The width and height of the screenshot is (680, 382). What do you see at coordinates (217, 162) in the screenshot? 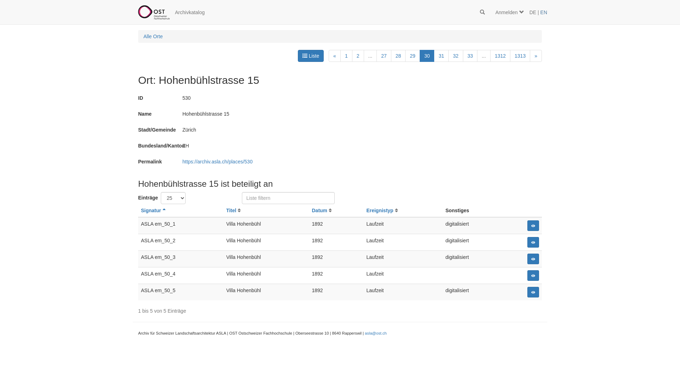
I see `https://archiv.asla.ch/places/530` at bounding box center [217, 162].